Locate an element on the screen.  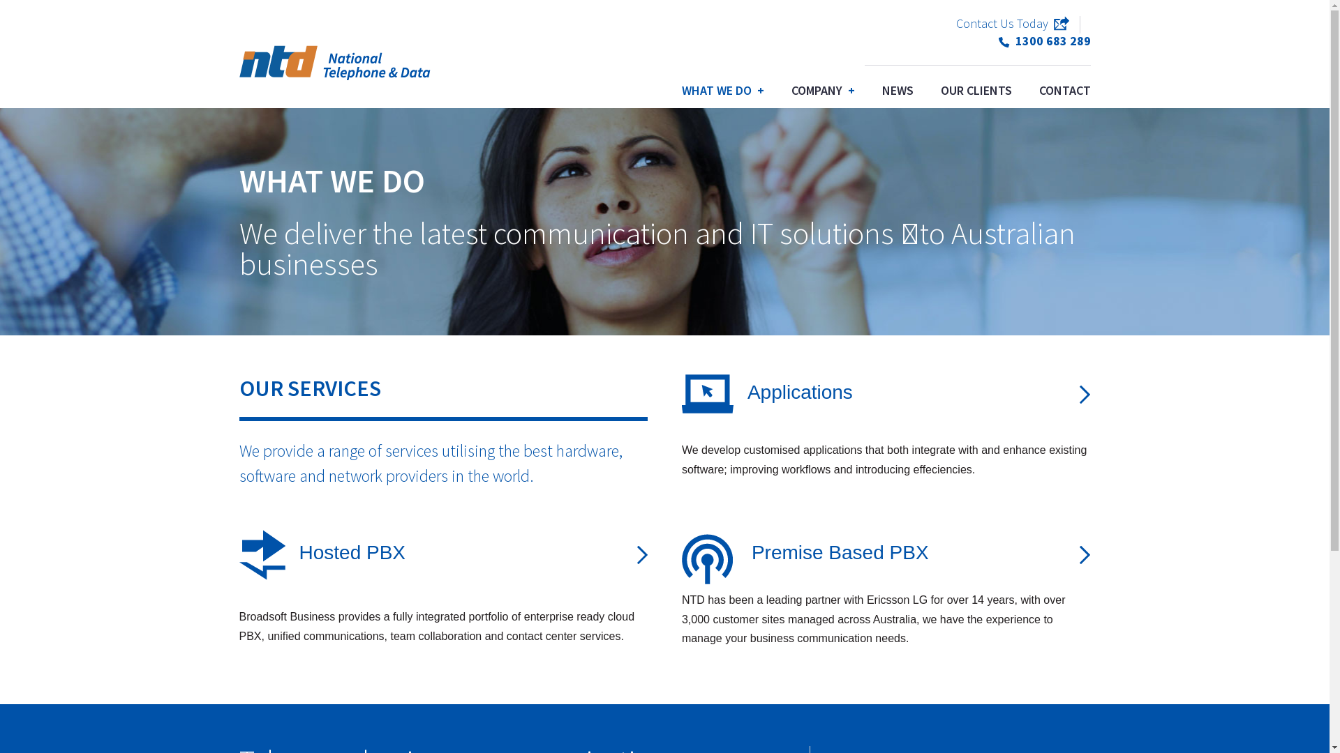
OUR CLIENTS is located at coordinates (976, 91).